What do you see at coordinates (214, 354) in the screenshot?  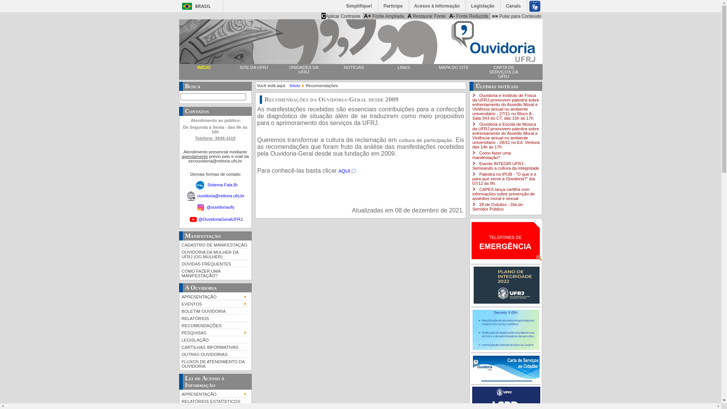 I see `OUTRAS OUVIDORIAS` at bounding box center [214, 354].